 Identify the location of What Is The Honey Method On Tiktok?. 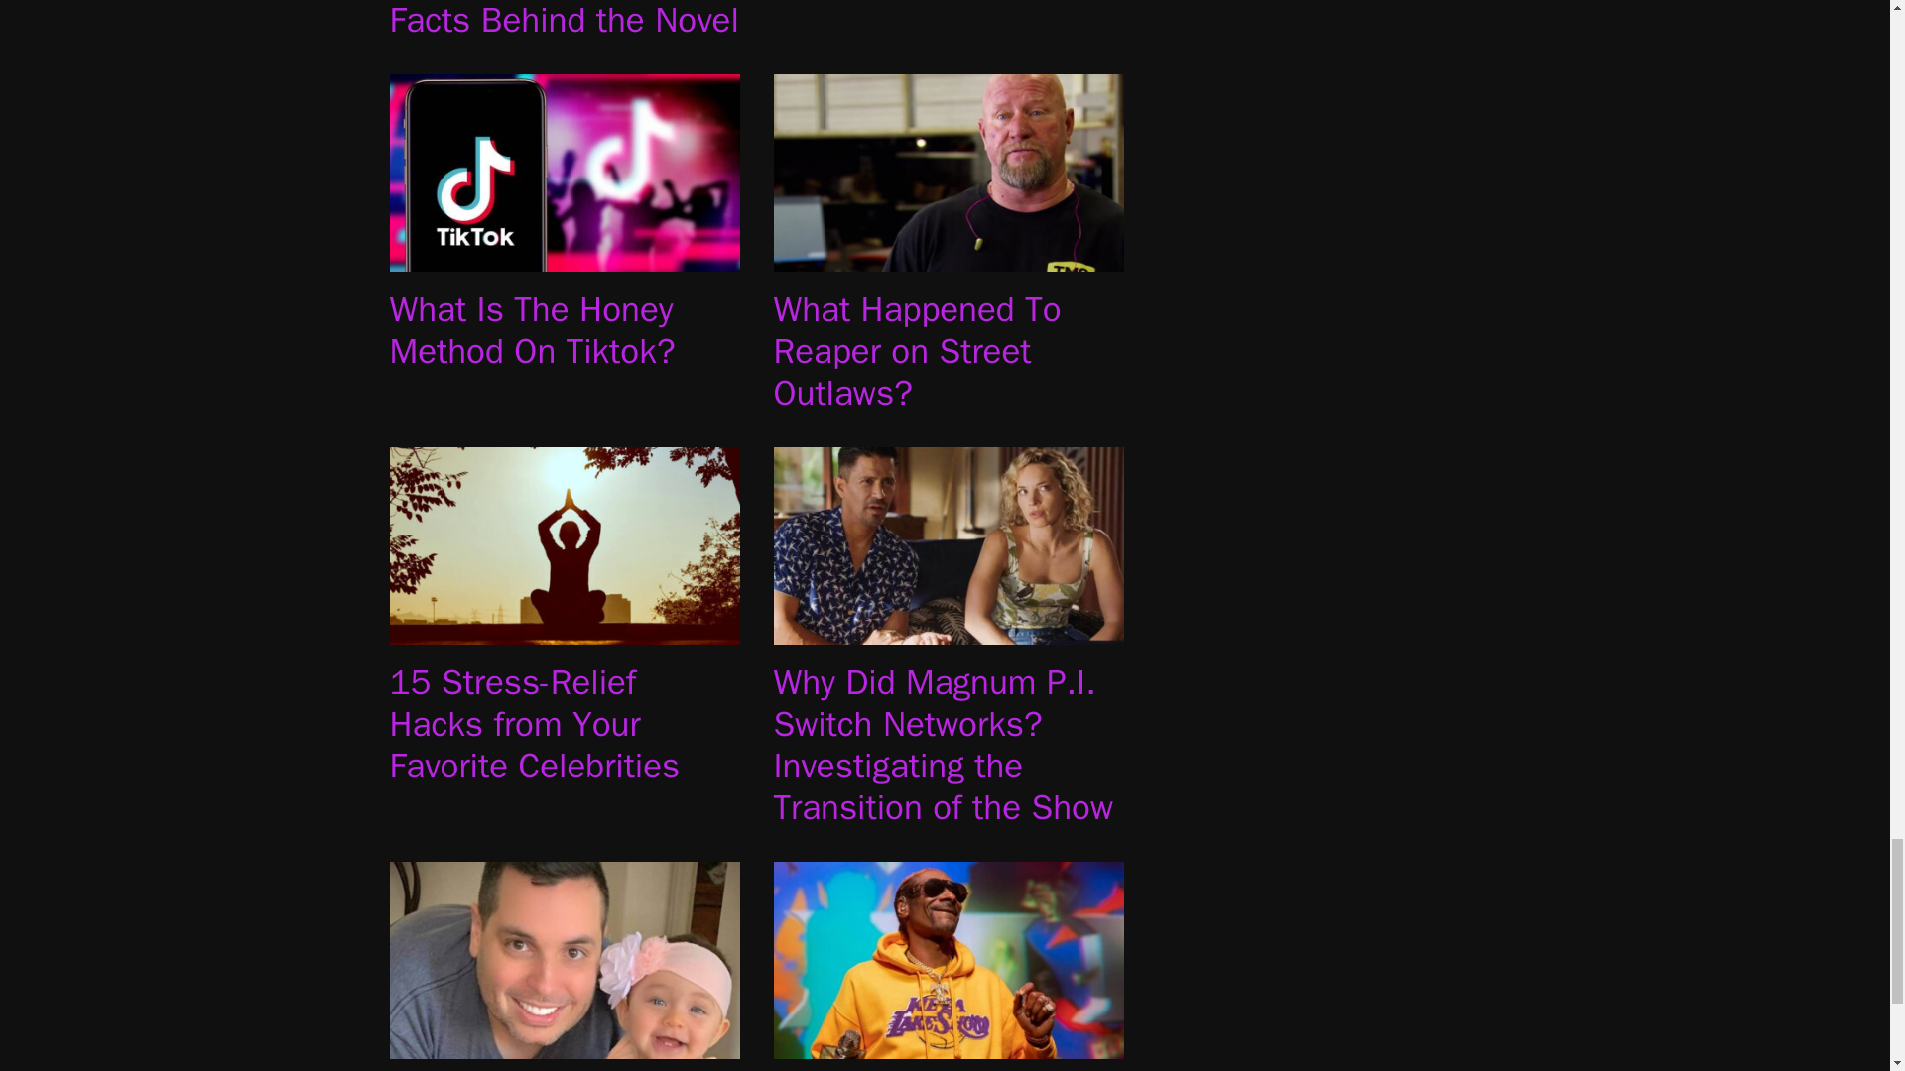
(564, 258).